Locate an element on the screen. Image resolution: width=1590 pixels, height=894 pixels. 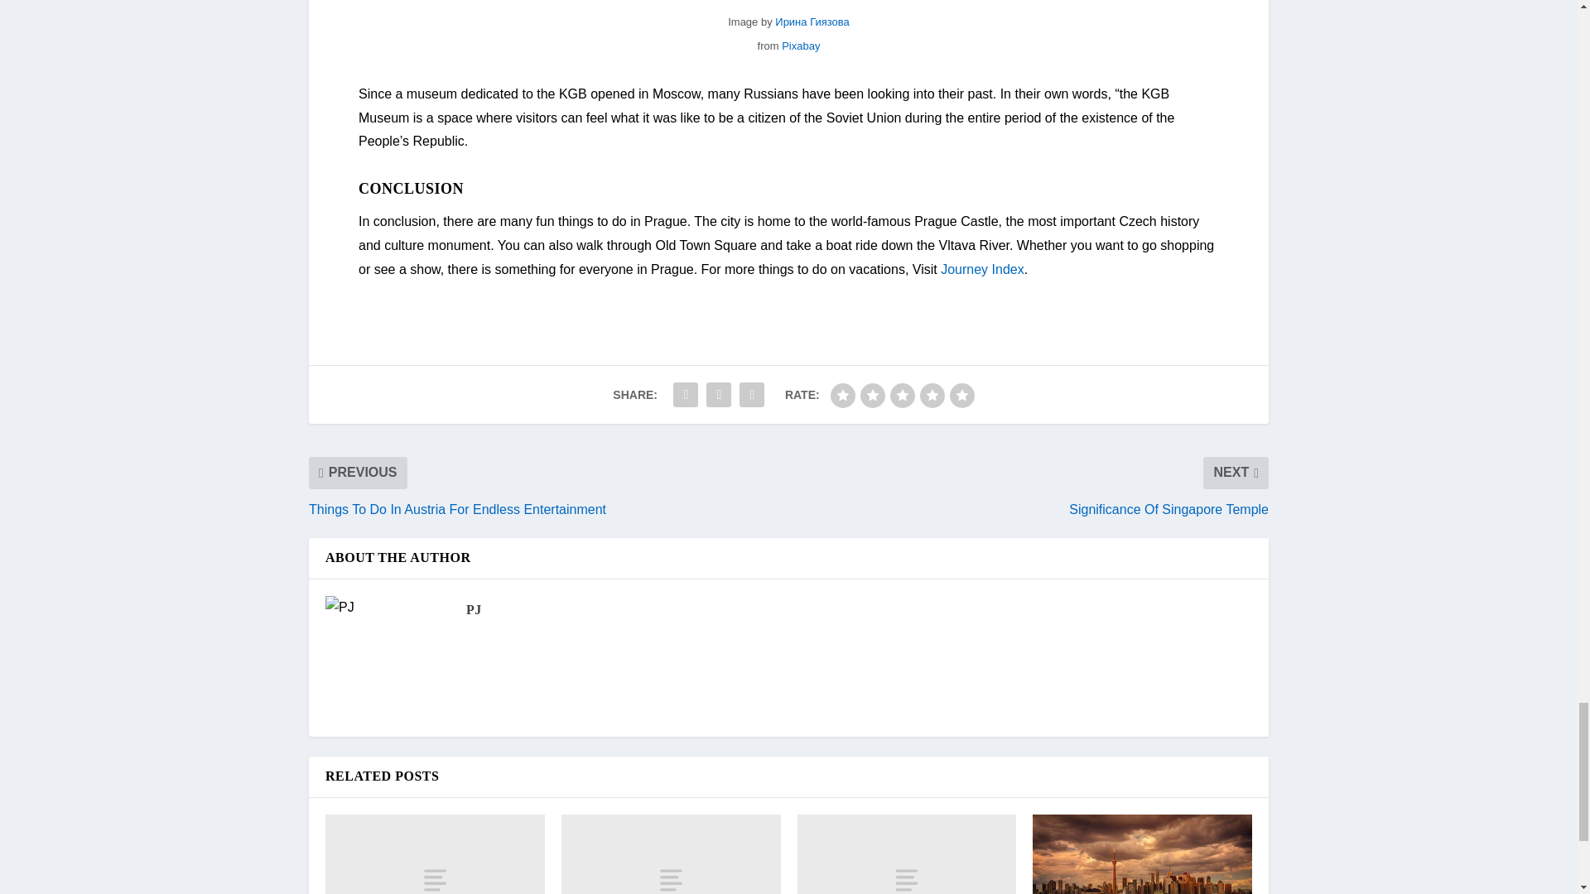
Share "Best Things To Do In Prague" via Facebook is located at coordinates (686, 394).